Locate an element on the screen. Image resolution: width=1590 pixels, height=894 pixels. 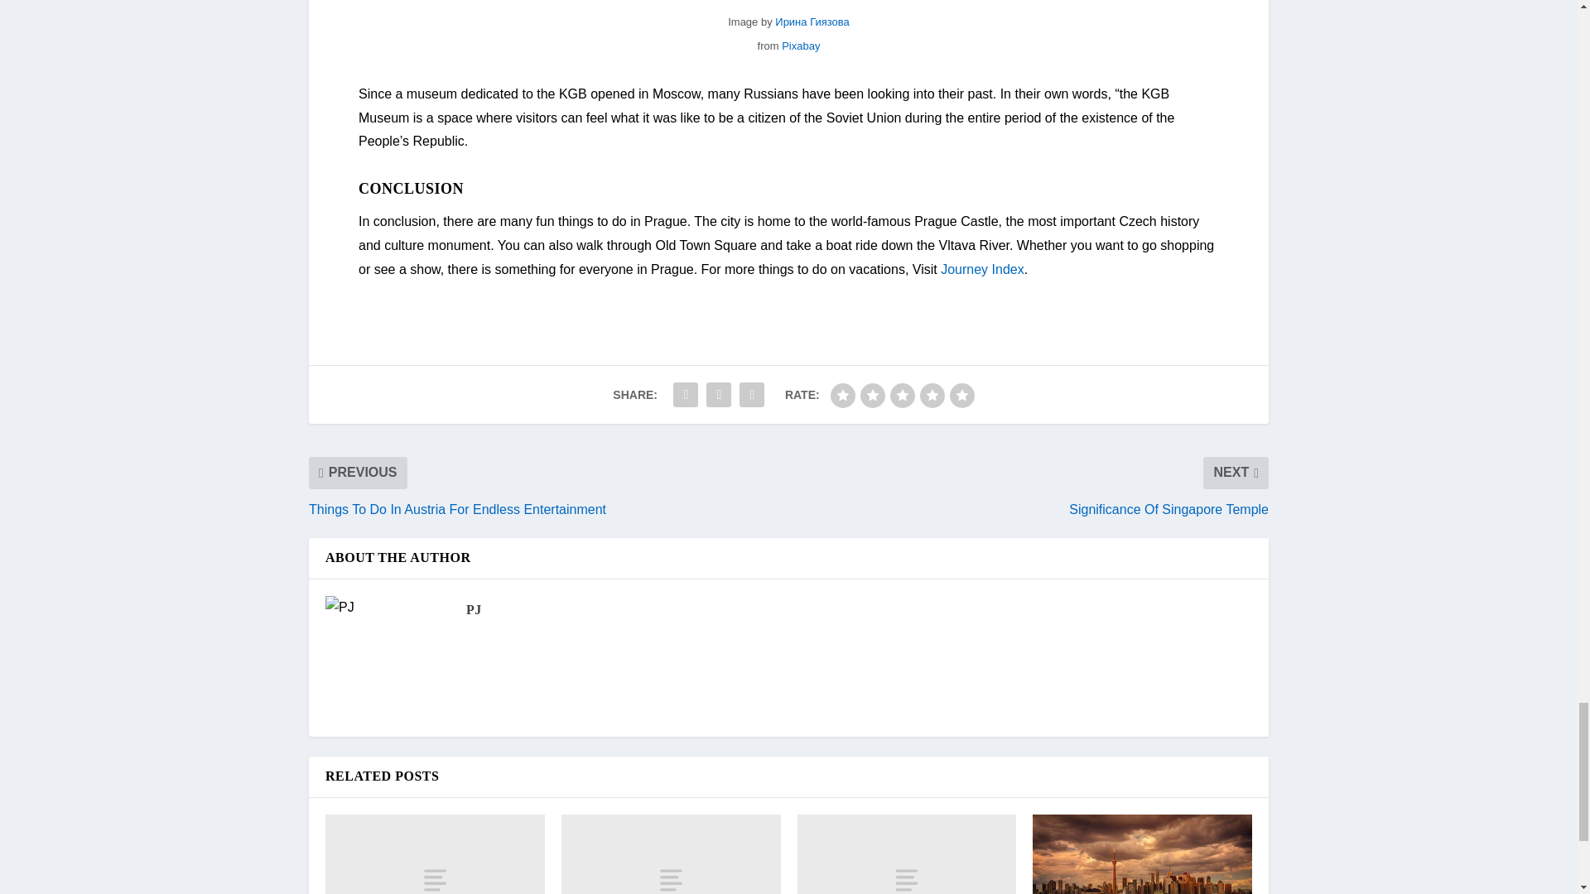
Share "Best Things To Do In Prague" via Facebook is located at coordinates (686, 394).